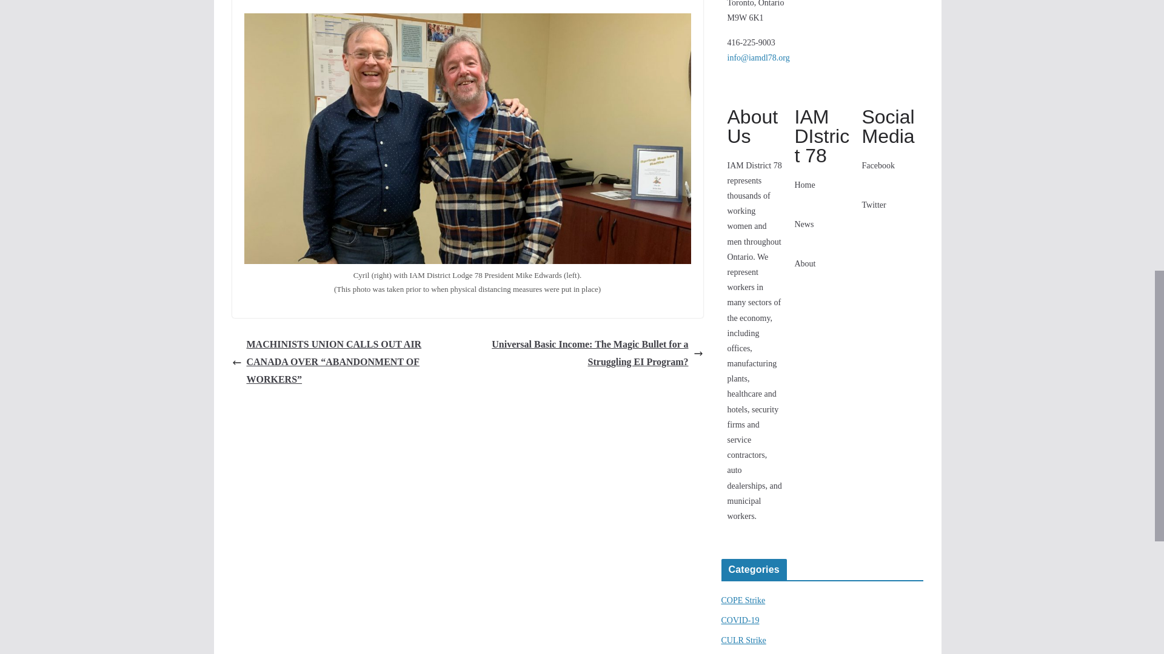 Image resolution: width=1164 pixels, height=654 pixels. I want to click on News, so click(804, 224).